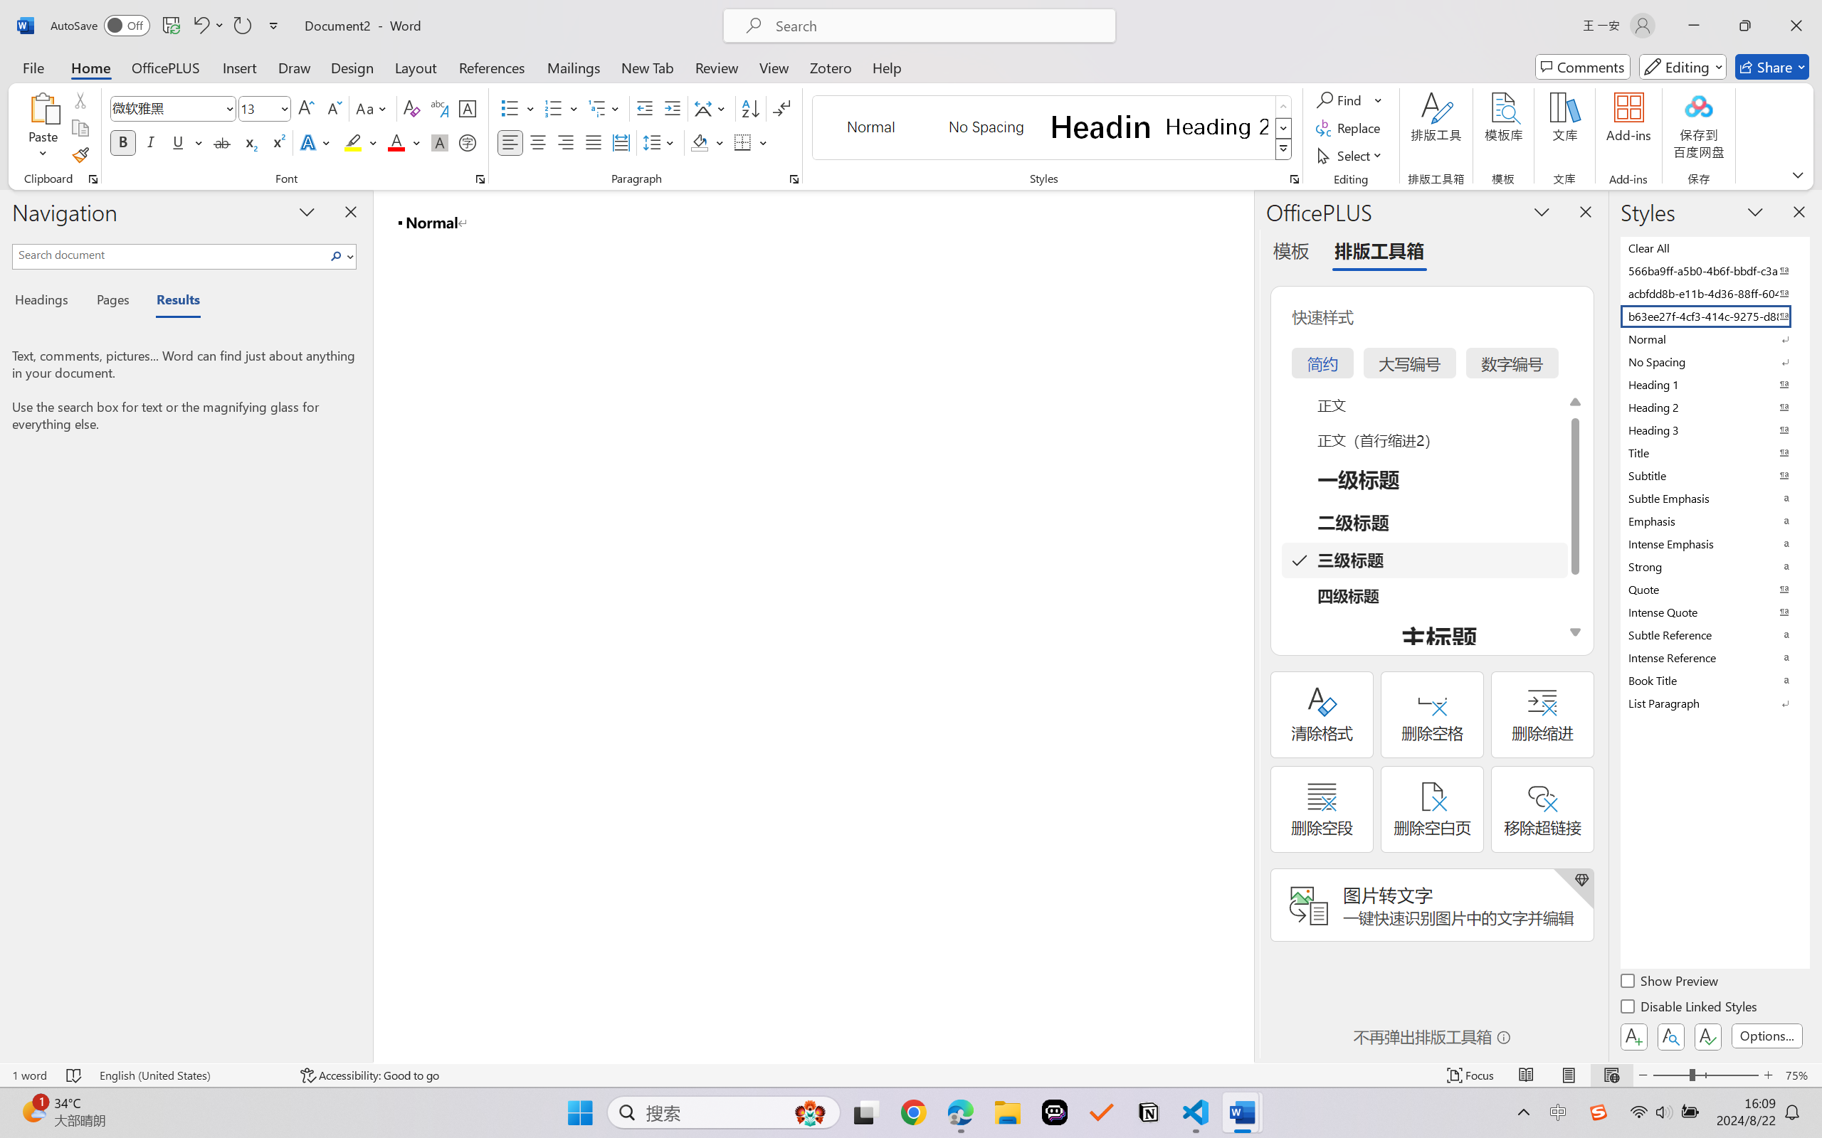 The image size is (1822, 1138). What do you see at coordinates (178, 142) in the screenshot?
I see `Underline` at bounding box center [178, 142].